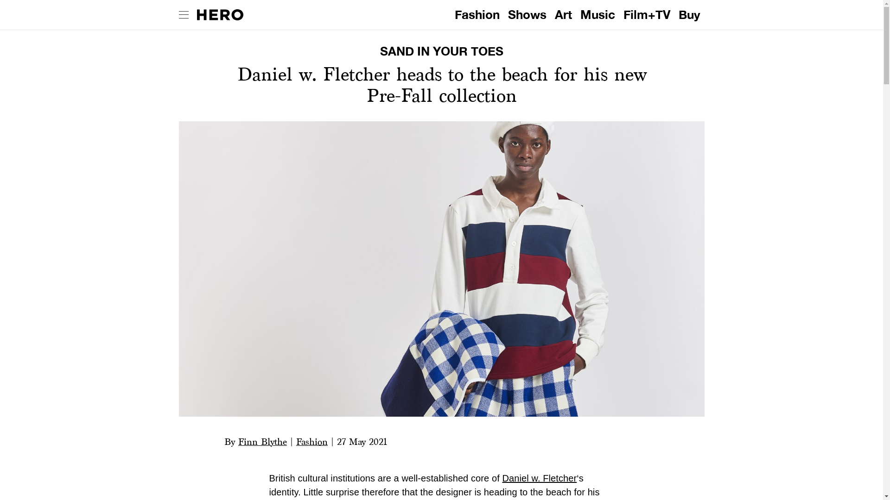 The height and width of the screenshot is (500, 890). I want to click on Art, so click(563, 14).